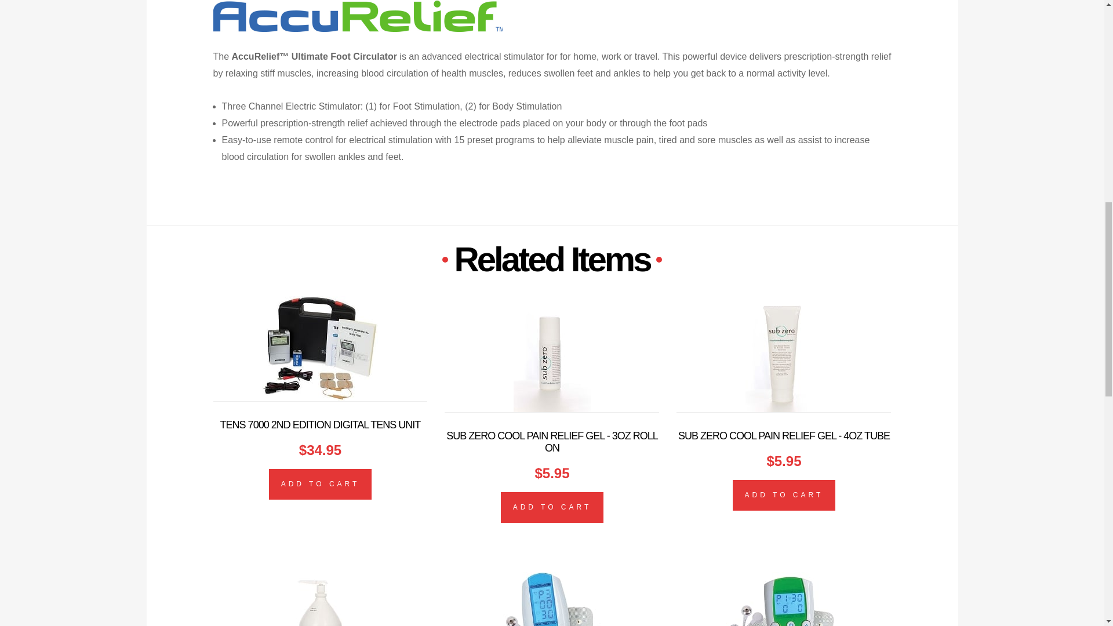 The height and width of the screenshot is (626, 1113). Describe the element at coordinates (784, 496) in the screenshot. I see `Add To Cart` at that location.